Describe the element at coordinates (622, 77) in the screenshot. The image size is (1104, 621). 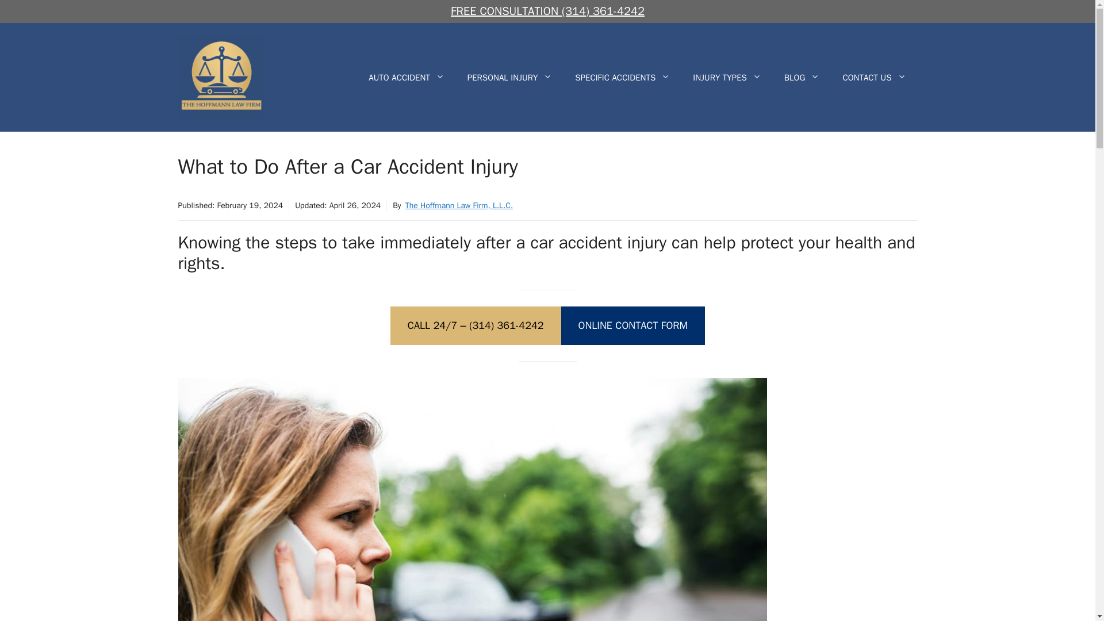
I see `SPECIFIC ACCIDENTS` at that location.